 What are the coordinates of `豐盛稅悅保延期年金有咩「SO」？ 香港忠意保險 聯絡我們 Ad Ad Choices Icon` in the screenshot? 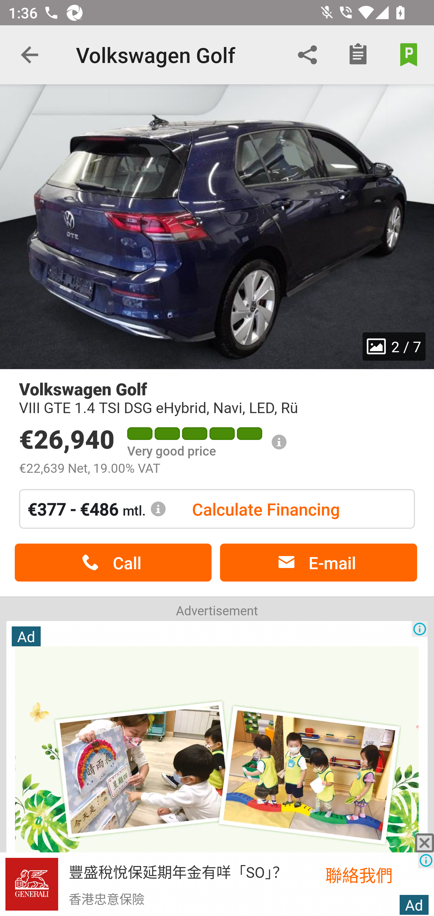 It's located at (217, 884).